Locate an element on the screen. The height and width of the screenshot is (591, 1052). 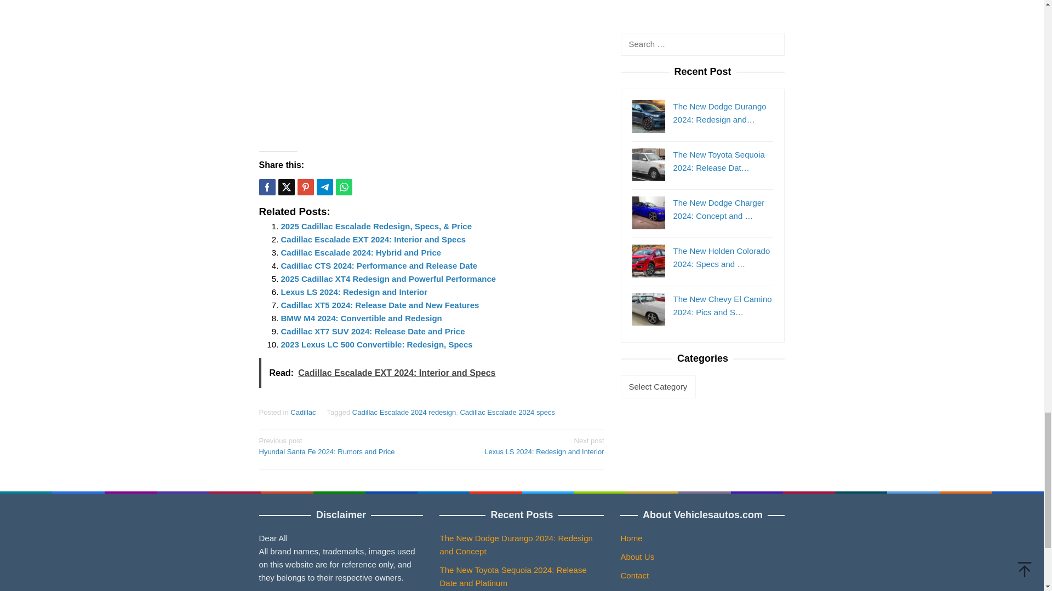
Cadillac Escalade 2024: Hybrid and Price is located at coordinates (361, 252).